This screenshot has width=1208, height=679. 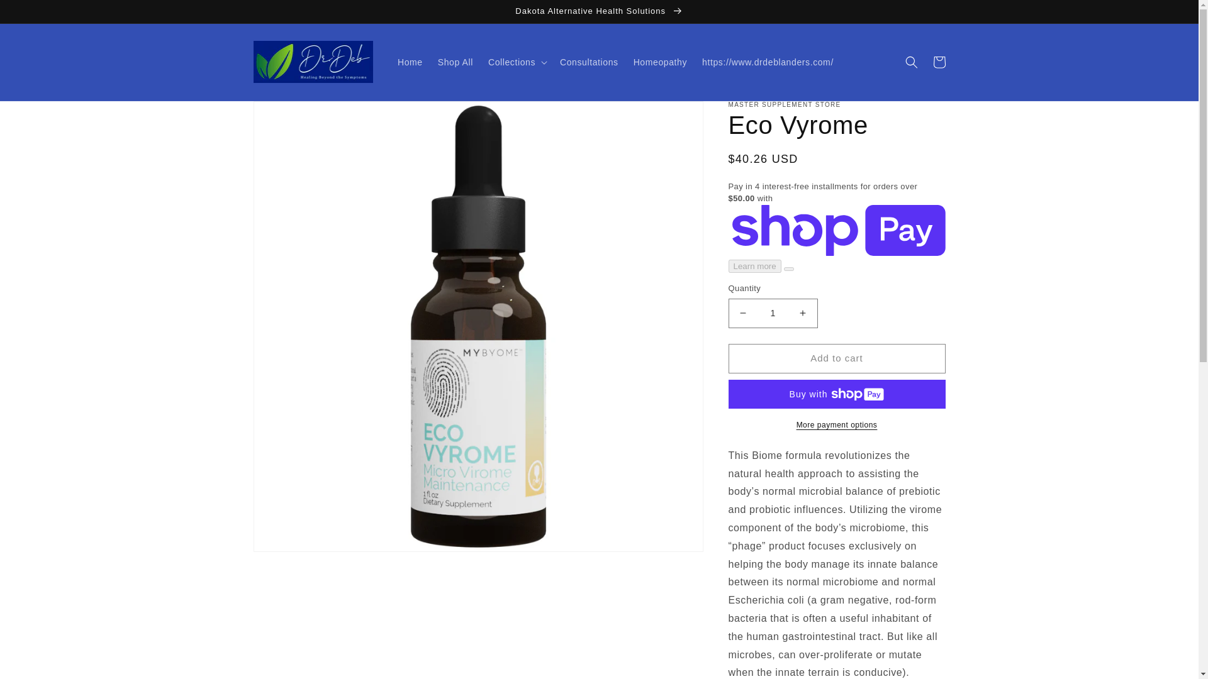 I want to click on Homeopathy, so click(x=660, y=62).